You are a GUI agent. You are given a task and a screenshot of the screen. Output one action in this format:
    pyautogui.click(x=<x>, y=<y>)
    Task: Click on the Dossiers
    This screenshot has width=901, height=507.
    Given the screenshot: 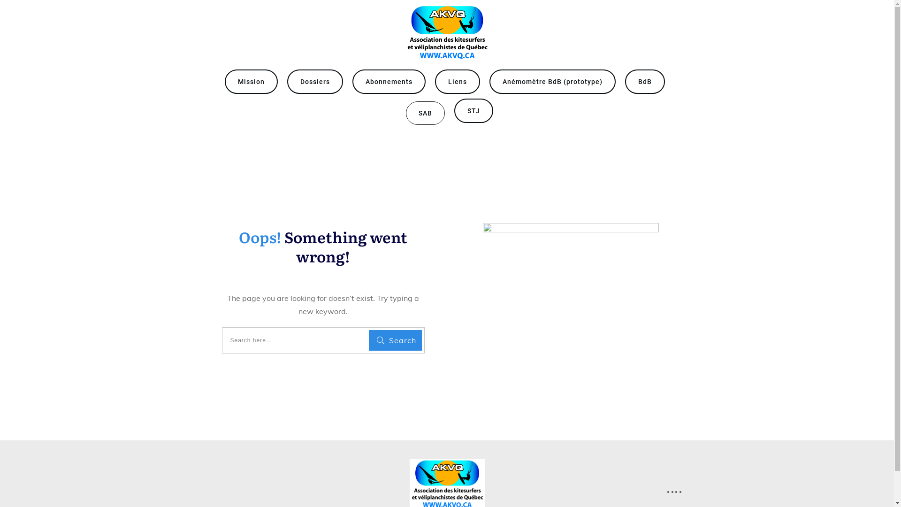 What is the action you would take?
    pyautogui.click(x=315, y=82)
    